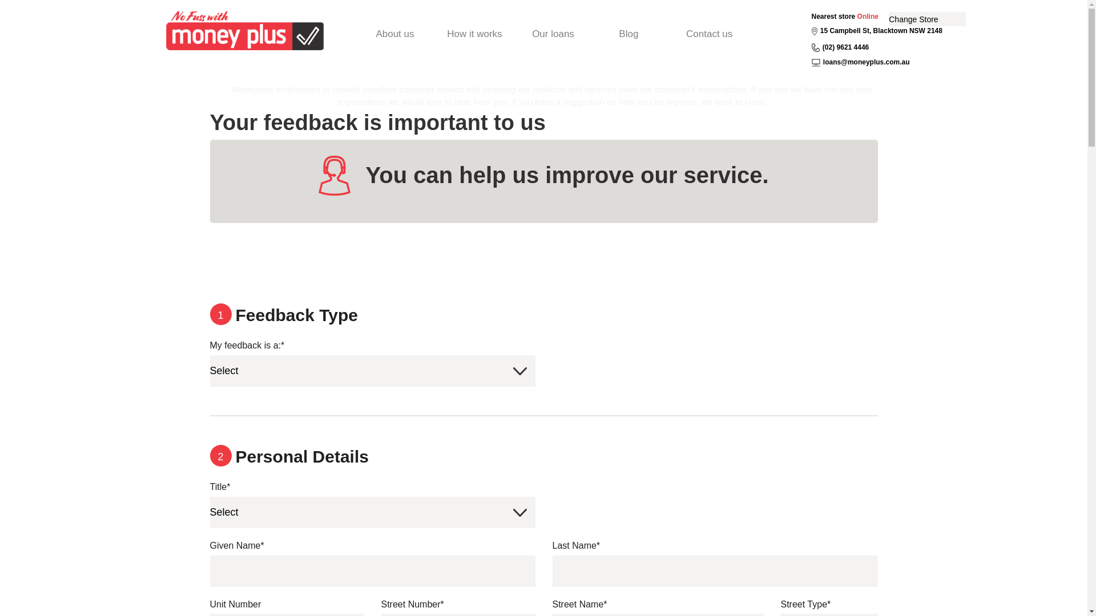  What do you see at coordinates (846, 47) in the screenshot?
I see `(02) 9621 4446` at bounding box center [846, 47].